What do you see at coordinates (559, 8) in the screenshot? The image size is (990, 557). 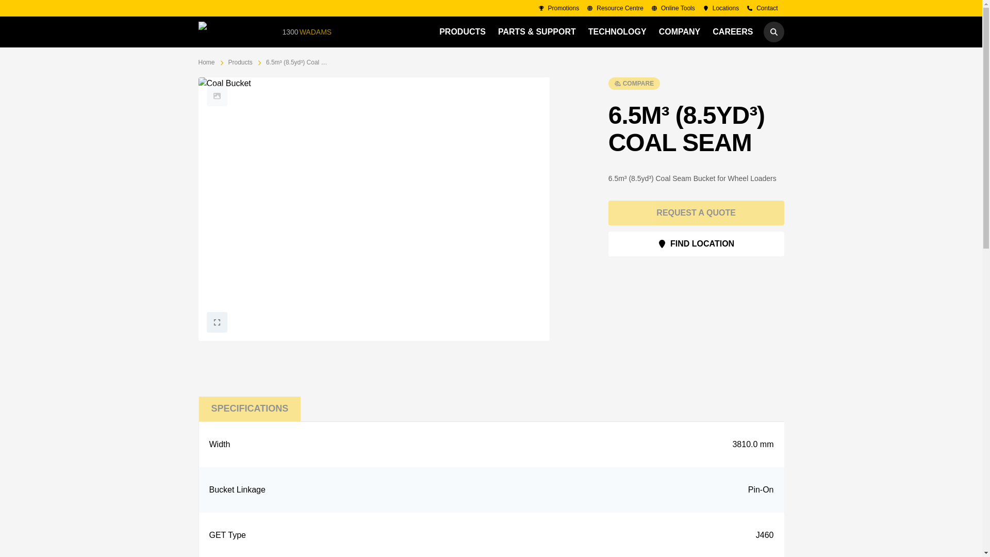 I see `Promotions` at bounding box center [559, 8].